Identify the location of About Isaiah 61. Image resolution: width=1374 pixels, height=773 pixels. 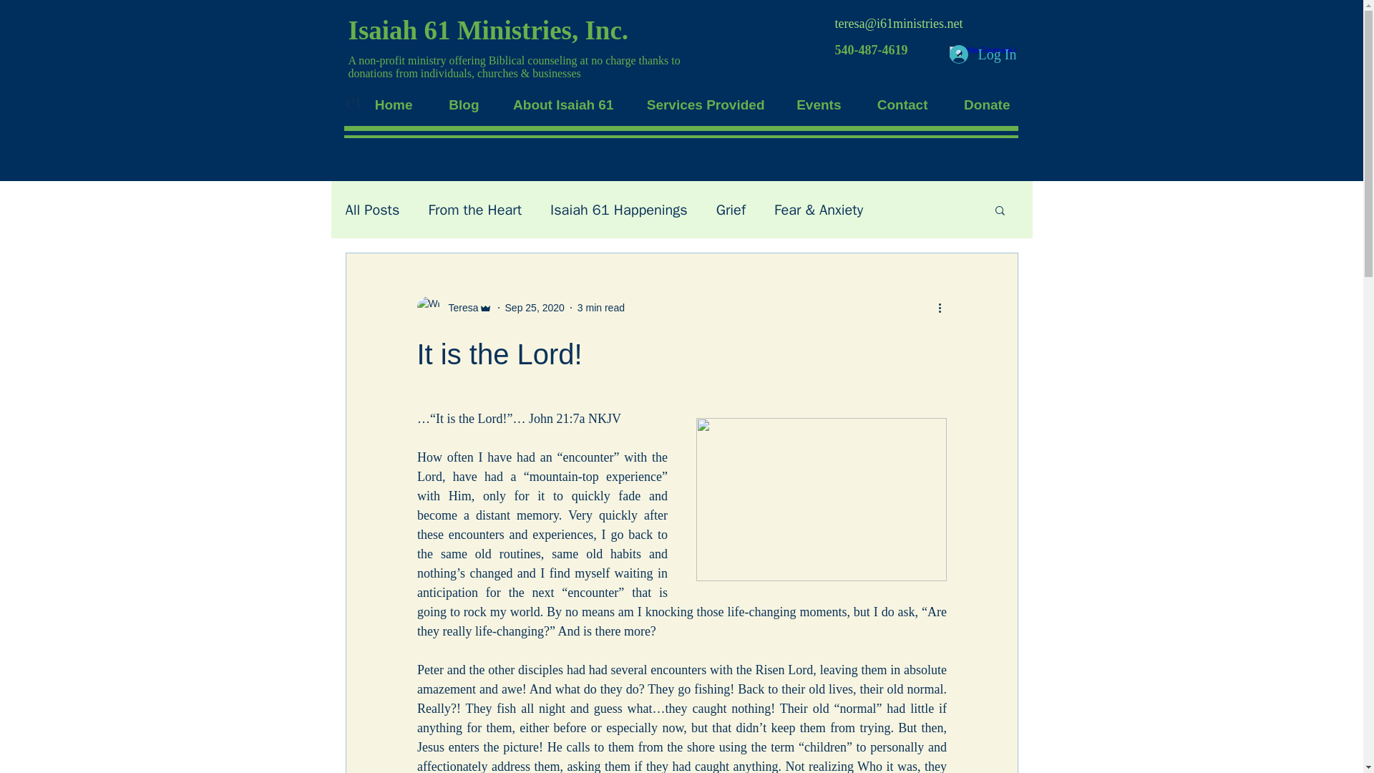
(556, 104).